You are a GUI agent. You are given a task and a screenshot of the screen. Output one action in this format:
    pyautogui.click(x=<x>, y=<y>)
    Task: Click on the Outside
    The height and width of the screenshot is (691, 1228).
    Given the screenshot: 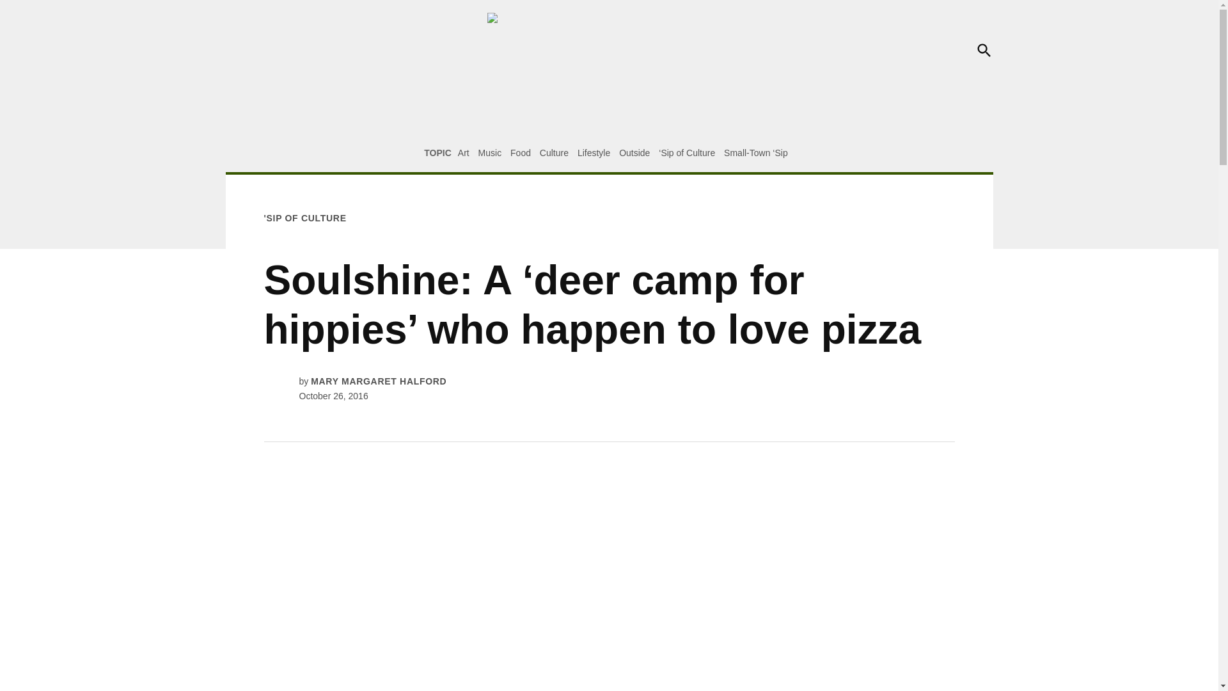 What is the action you would take?
    pyautogui.click(x=634, y=153)
    